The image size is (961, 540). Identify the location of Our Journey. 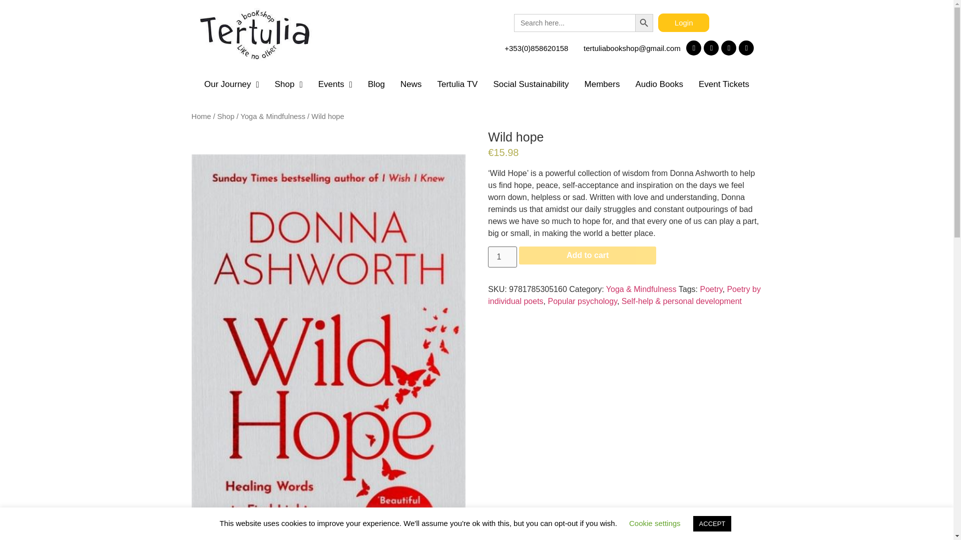
(231, 84).